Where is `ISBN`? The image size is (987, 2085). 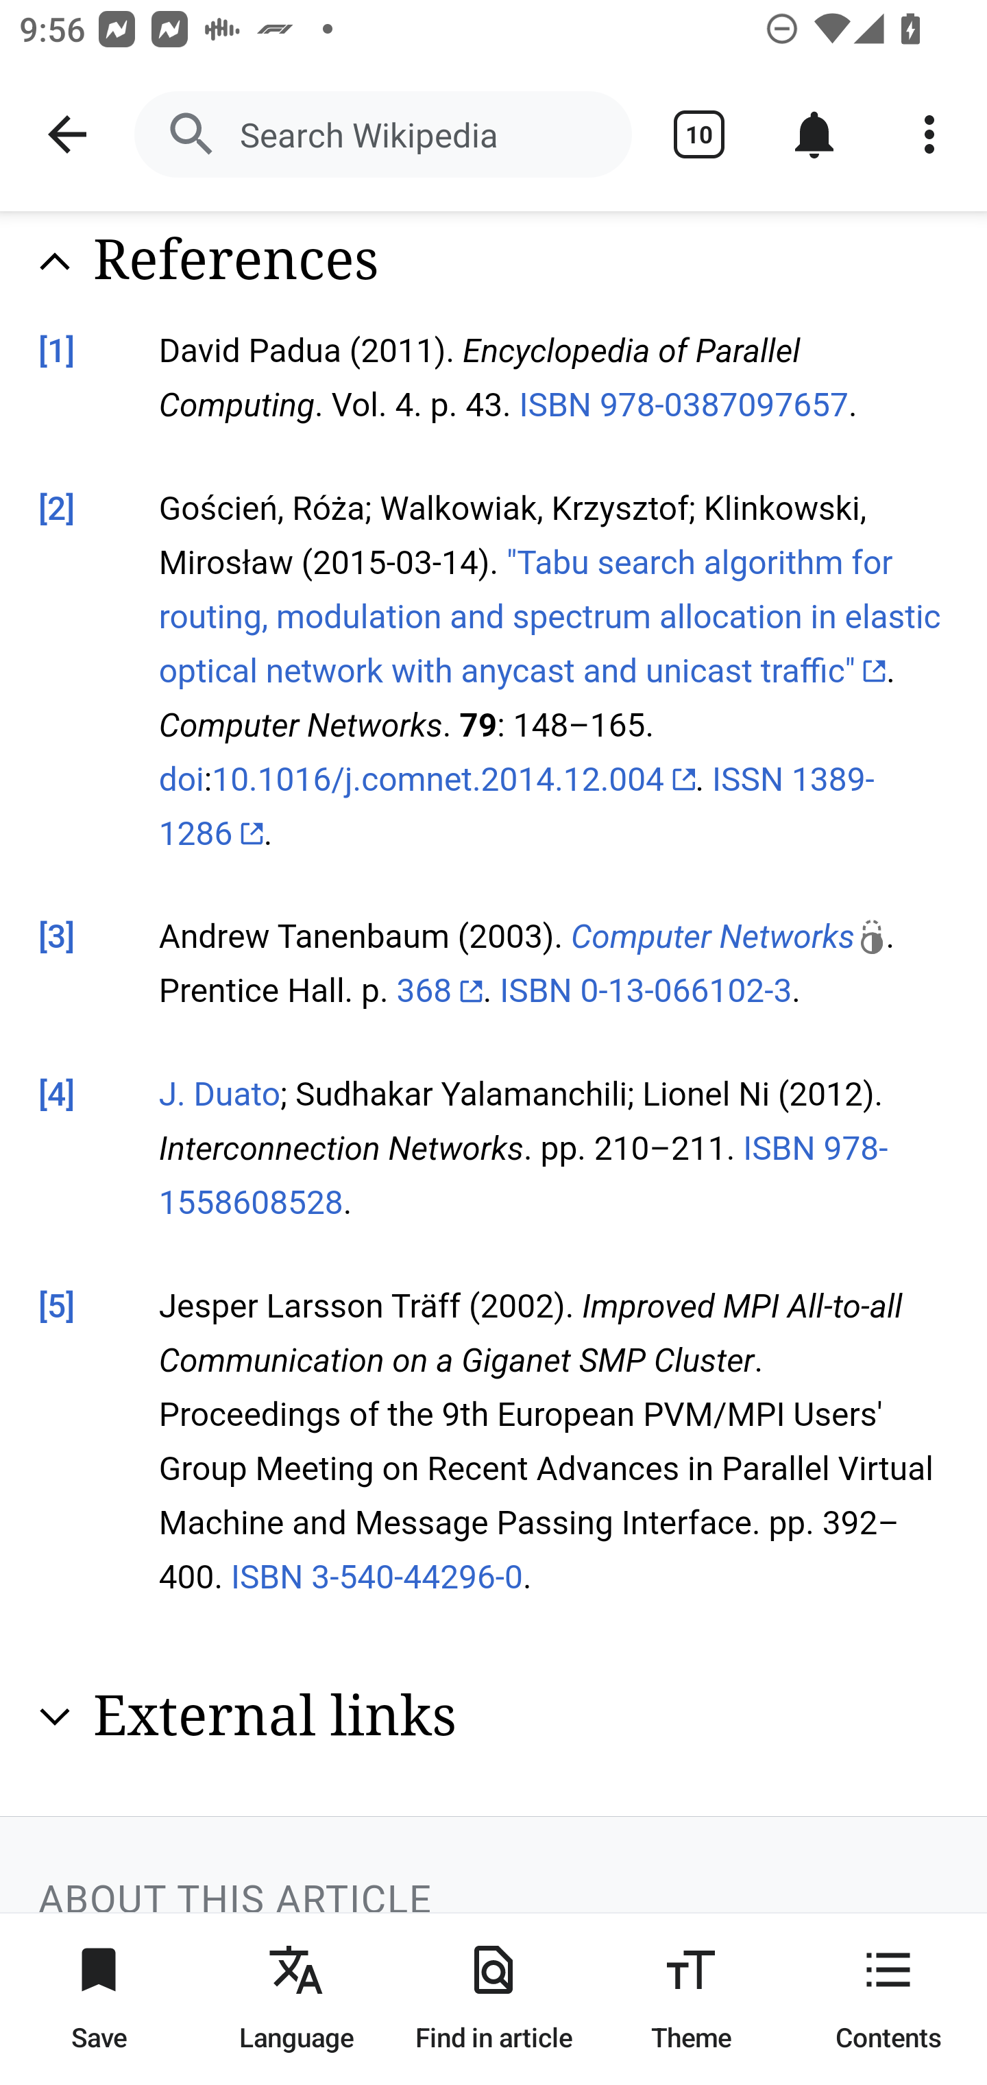
ISBN is located at coordinates (536, 992).